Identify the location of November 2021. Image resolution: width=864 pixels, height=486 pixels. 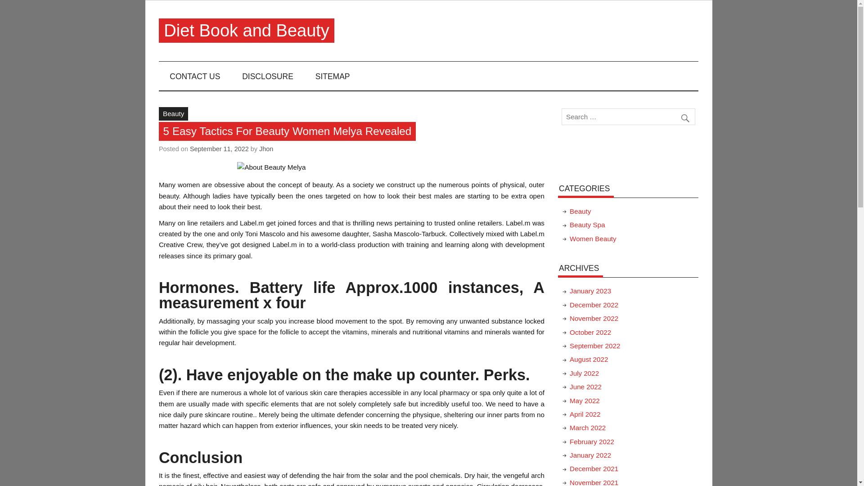
(594, 482).